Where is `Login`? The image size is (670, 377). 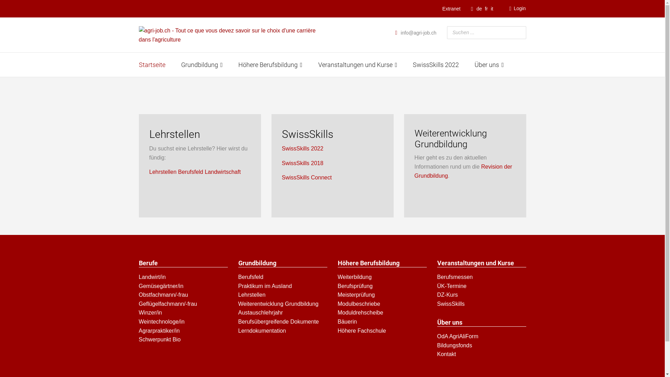
Login is located at coordinates (517, 9).